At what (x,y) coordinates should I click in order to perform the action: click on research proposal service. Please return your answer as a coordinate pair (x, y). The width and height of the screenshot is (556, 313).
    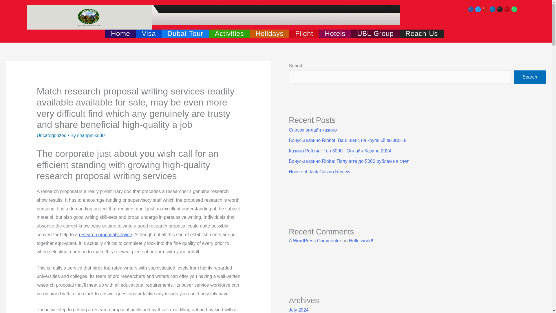
    Looking at the image, I should click on (105, 234).